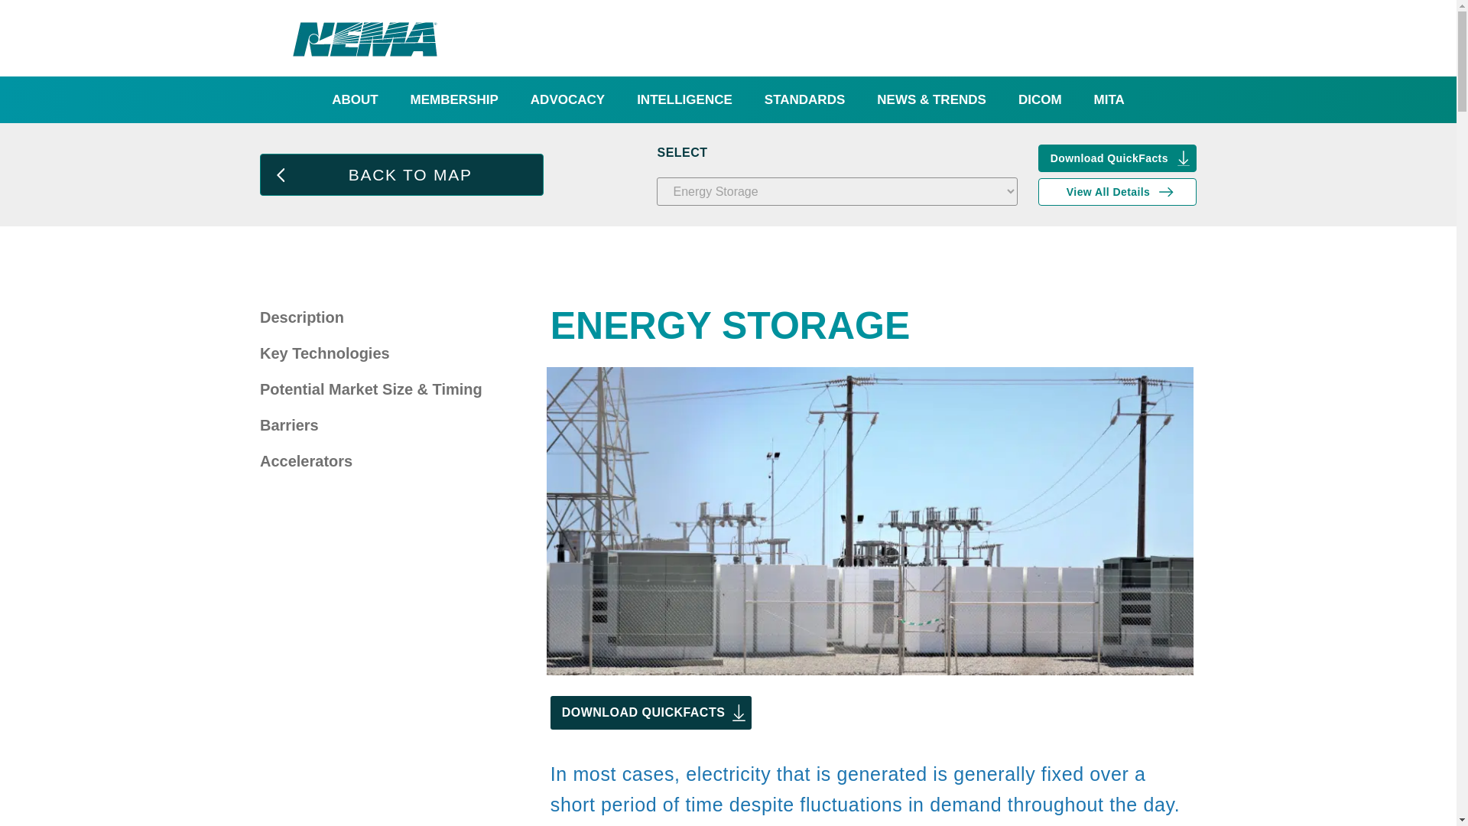 This screenshot has height=826, width=1468. I want to click on MEMBERSHIP, so click(454, 99).